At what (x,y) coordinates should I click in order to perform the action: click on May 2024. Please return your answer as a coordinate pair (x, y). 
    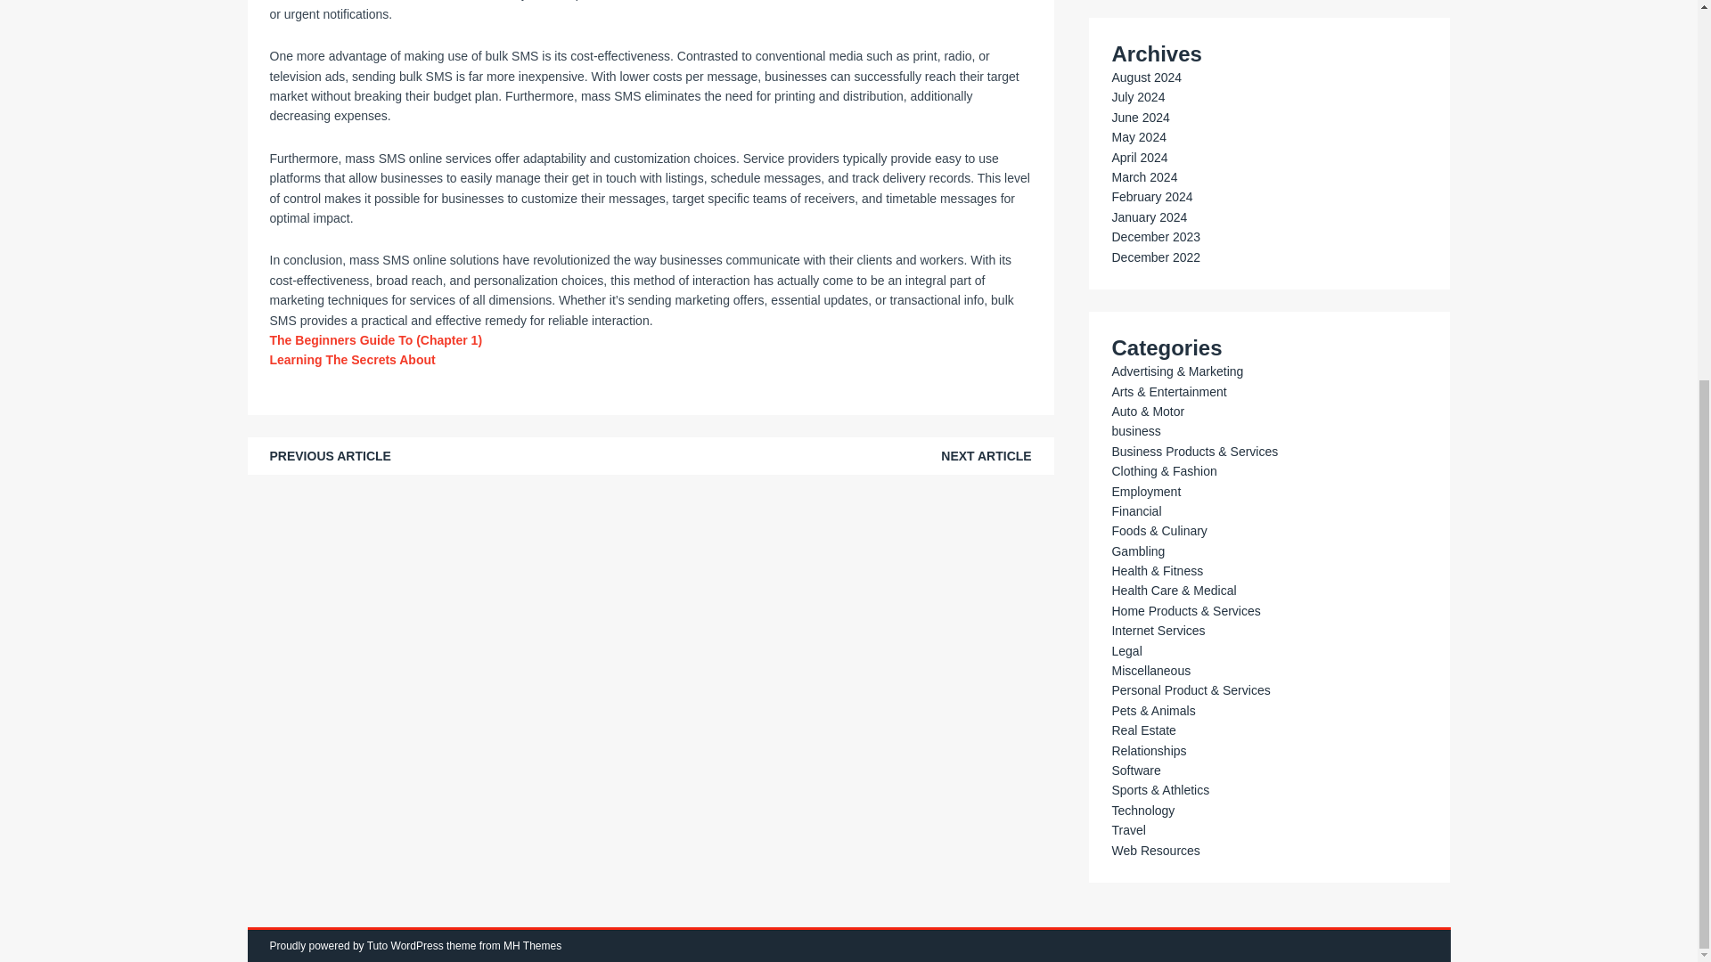
    Looking at the image, I should click on (1137, 137).